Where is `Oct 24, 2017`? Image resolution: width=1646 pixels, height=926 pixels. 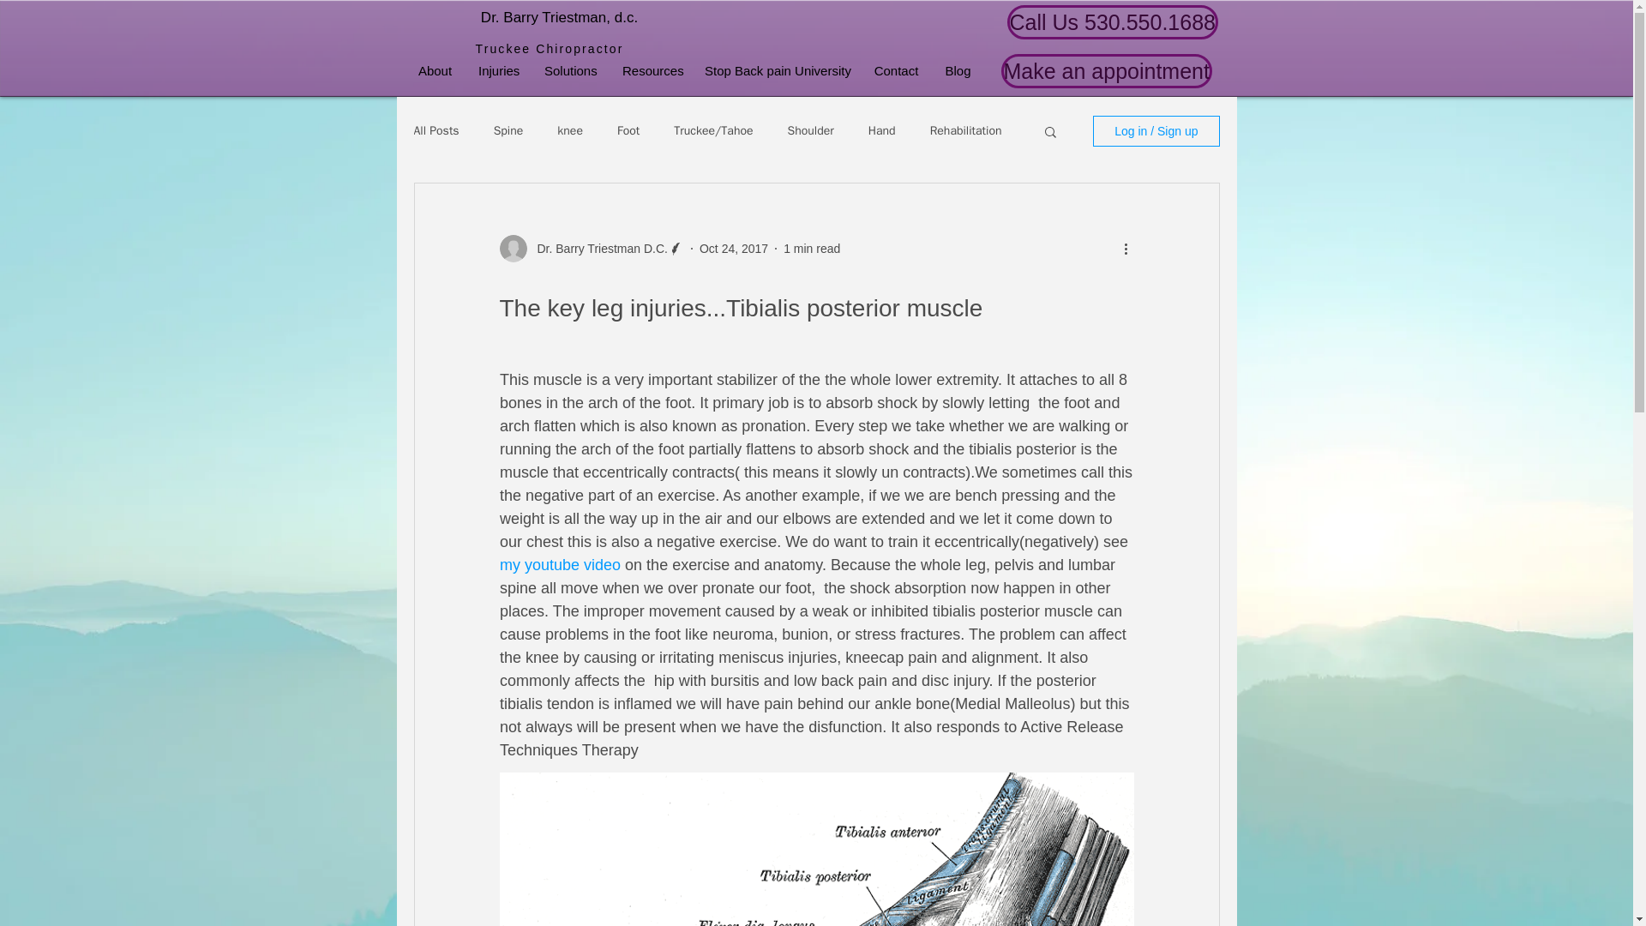 Oct 24, 2017 is located at coordinates (734, 249).